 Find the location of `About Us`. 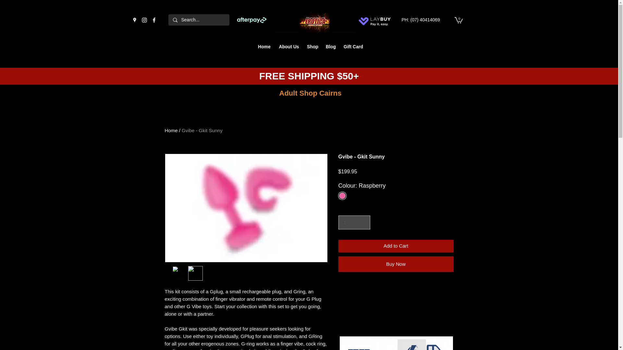

About Us is located at coordinates (289, 46).